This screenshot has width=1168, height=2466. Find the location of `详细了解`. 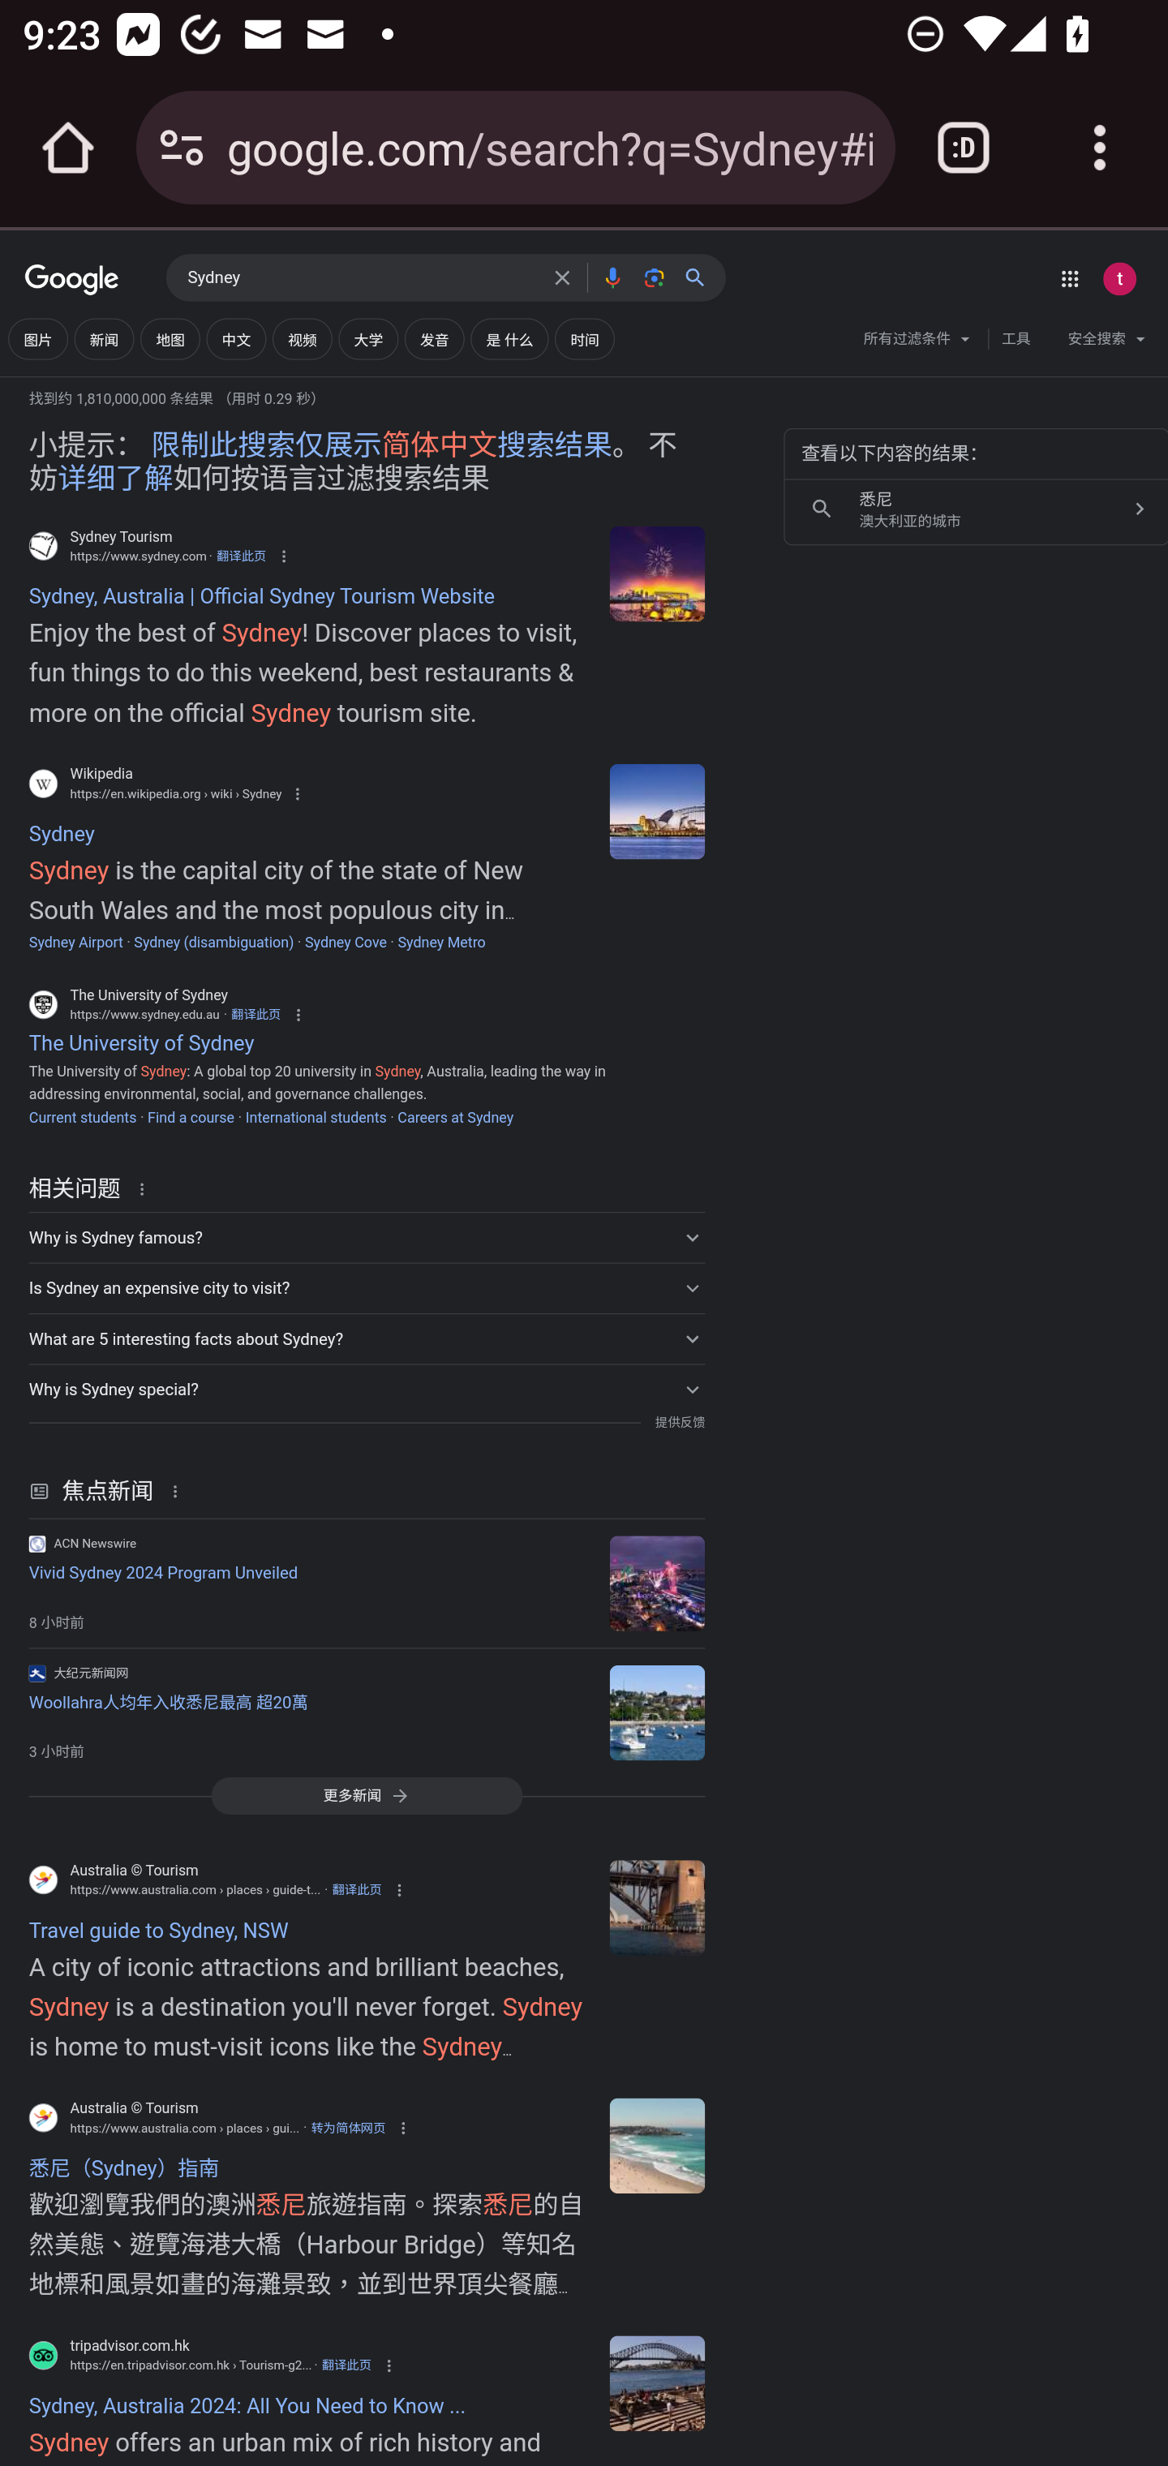

详细了解 is located at coordinates (115, 479).